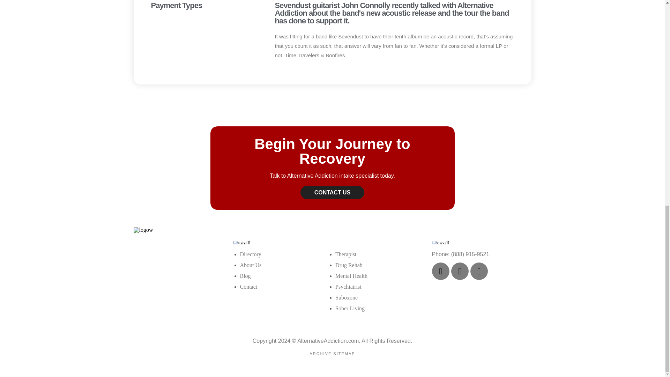 Image resolution: width=670 pixels, height=377 pixels. I want to click on About Us, so click(251, 265).